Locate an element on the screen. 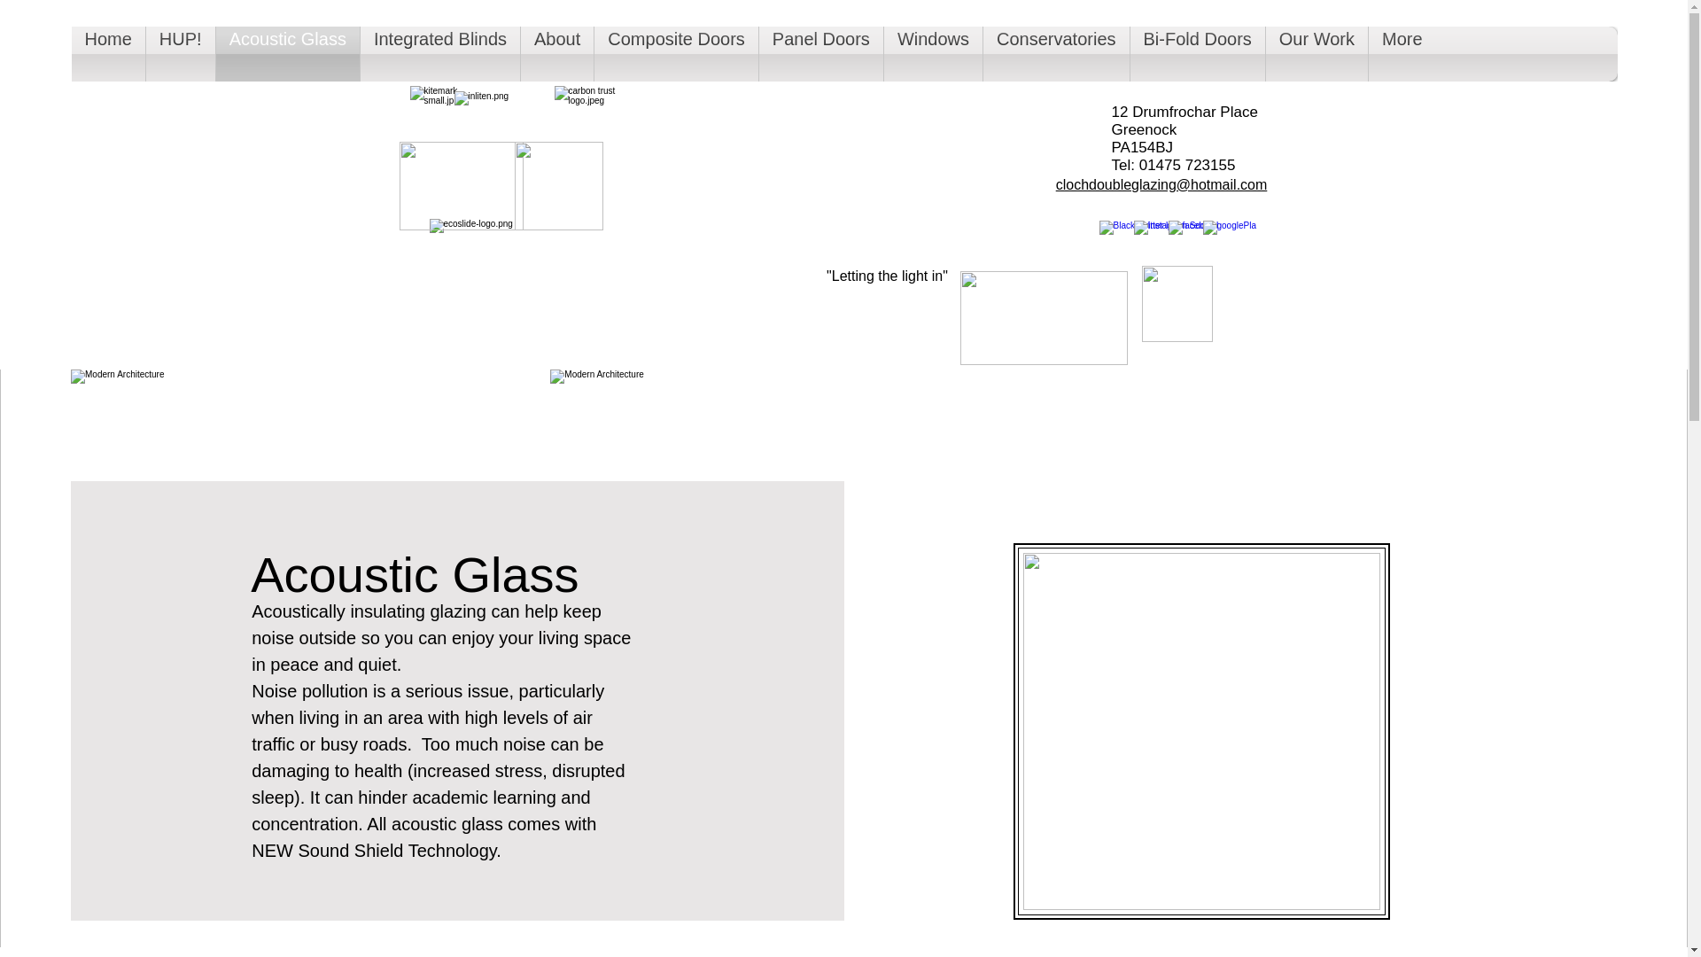 The image size is (1701, 957). Our Work is located at coordinates (1317, 53).